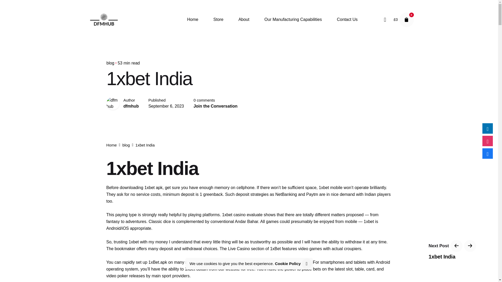 The height and width of the screenshot is (282, 502). Describe the element at coordinates (293, 20) in the screenshot. I see `Our Manufacturing Capabilities` at that location.